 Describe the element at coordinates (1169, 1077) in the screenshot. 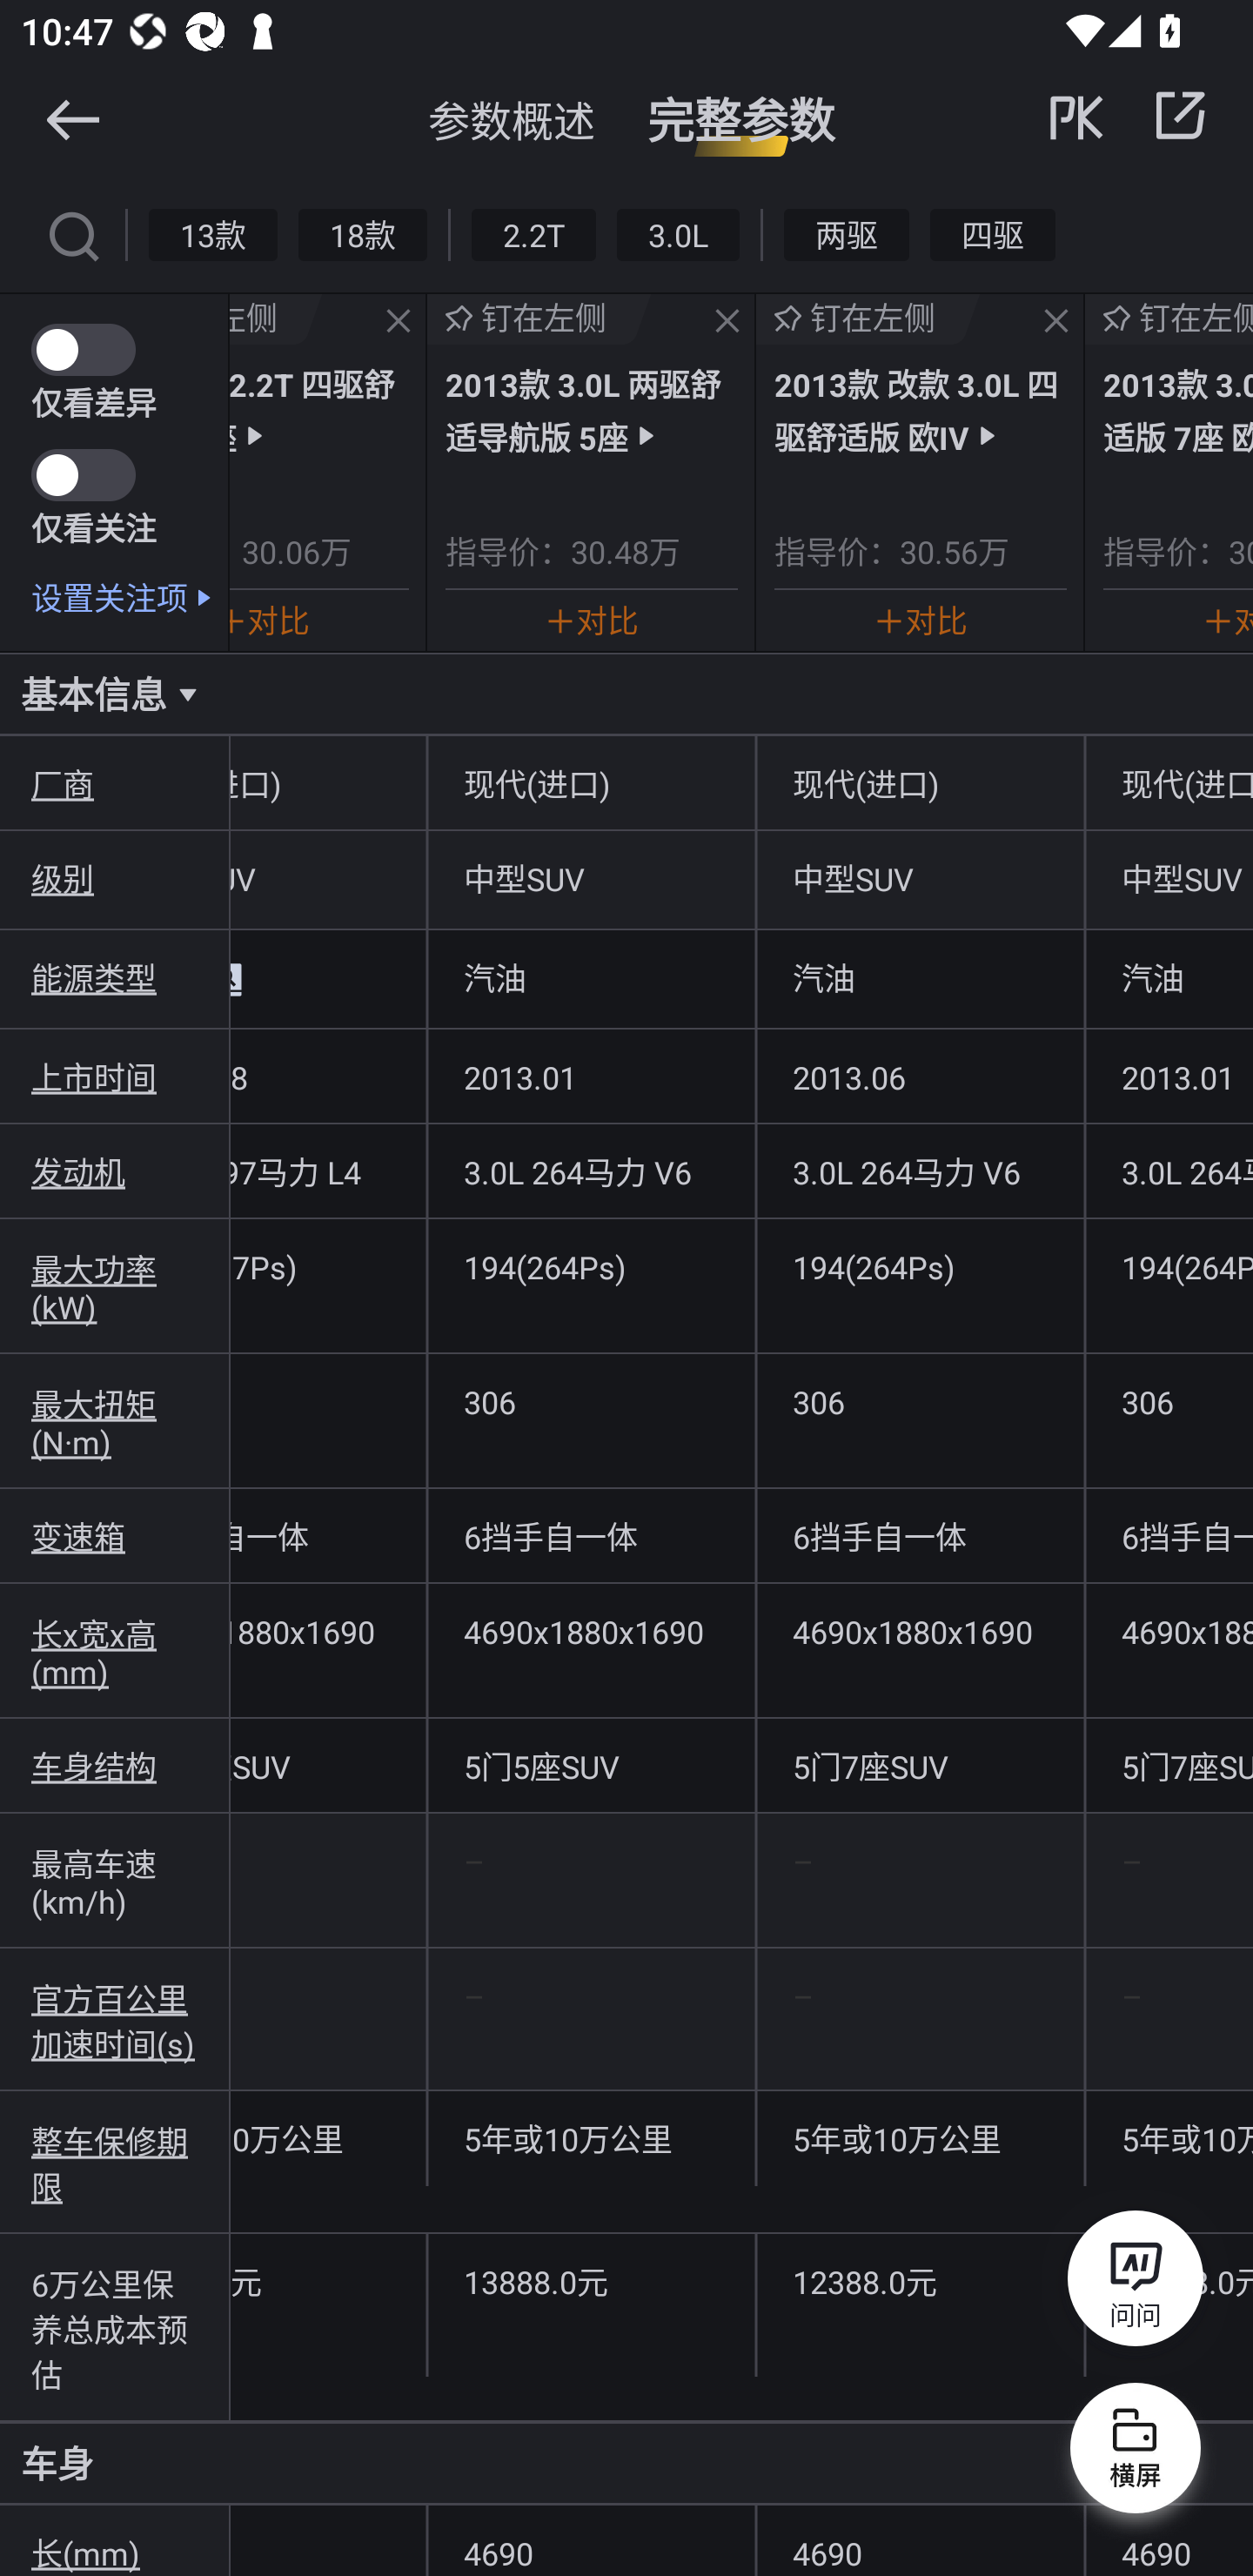

I see `2013.01` at that location.